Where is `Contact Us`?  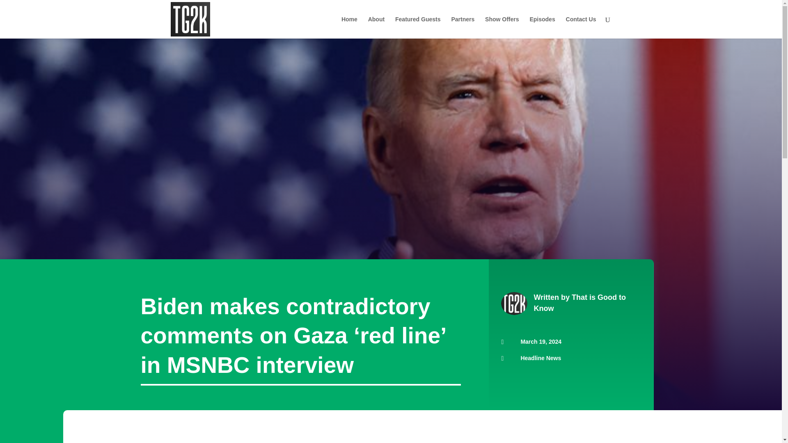
Contact Us is located at coordinates (581, 27).